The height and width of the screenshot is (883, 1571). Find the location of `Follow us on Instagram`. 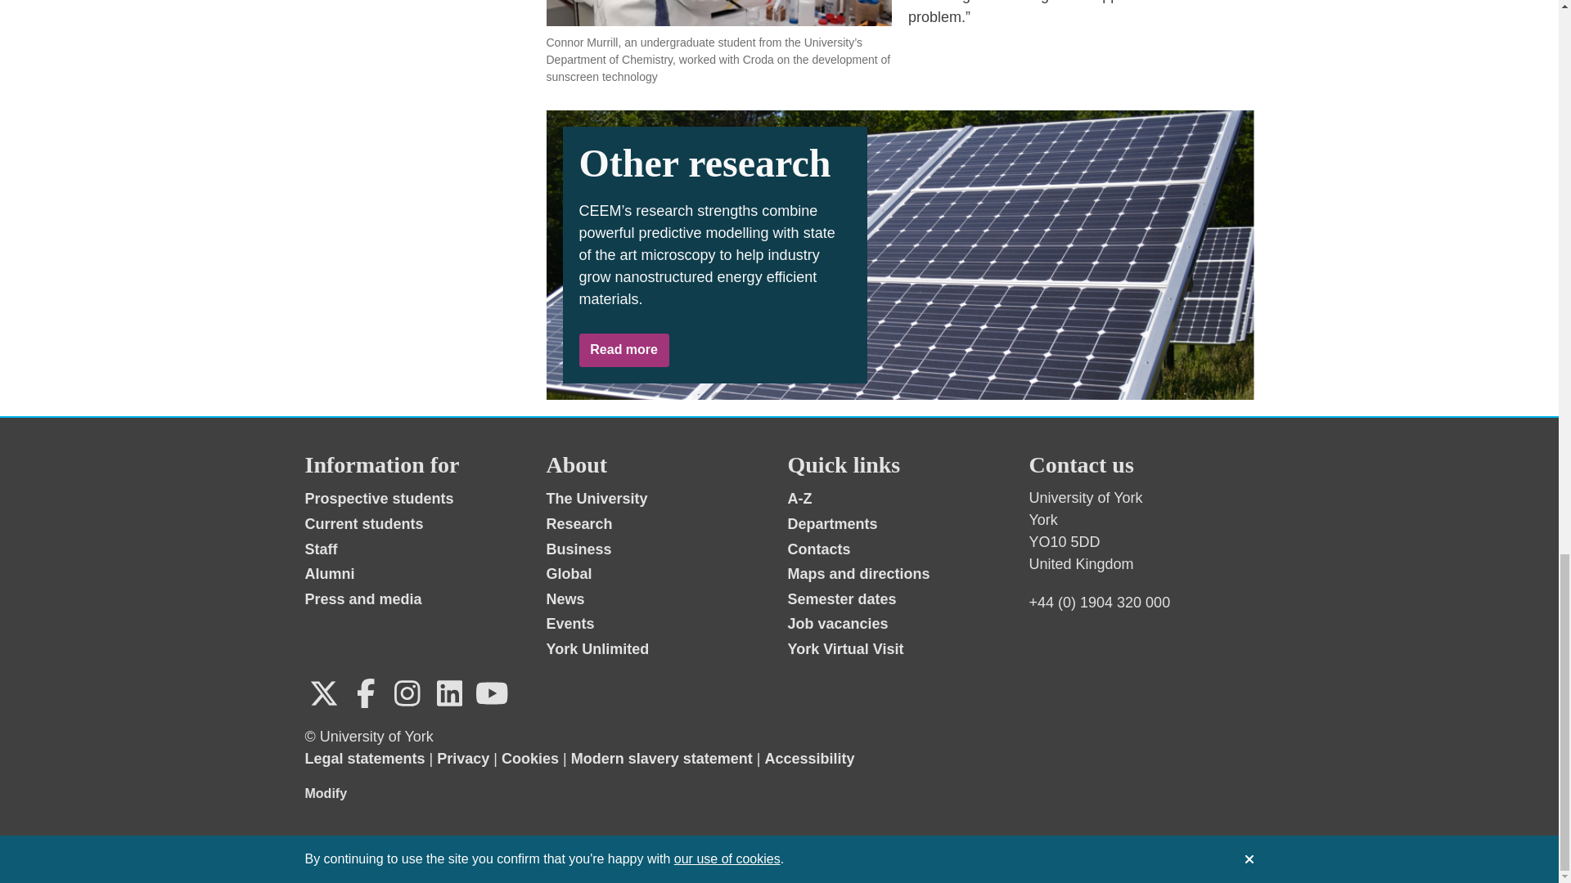

Follow us on Instagram is located at coordinates (407, 693).